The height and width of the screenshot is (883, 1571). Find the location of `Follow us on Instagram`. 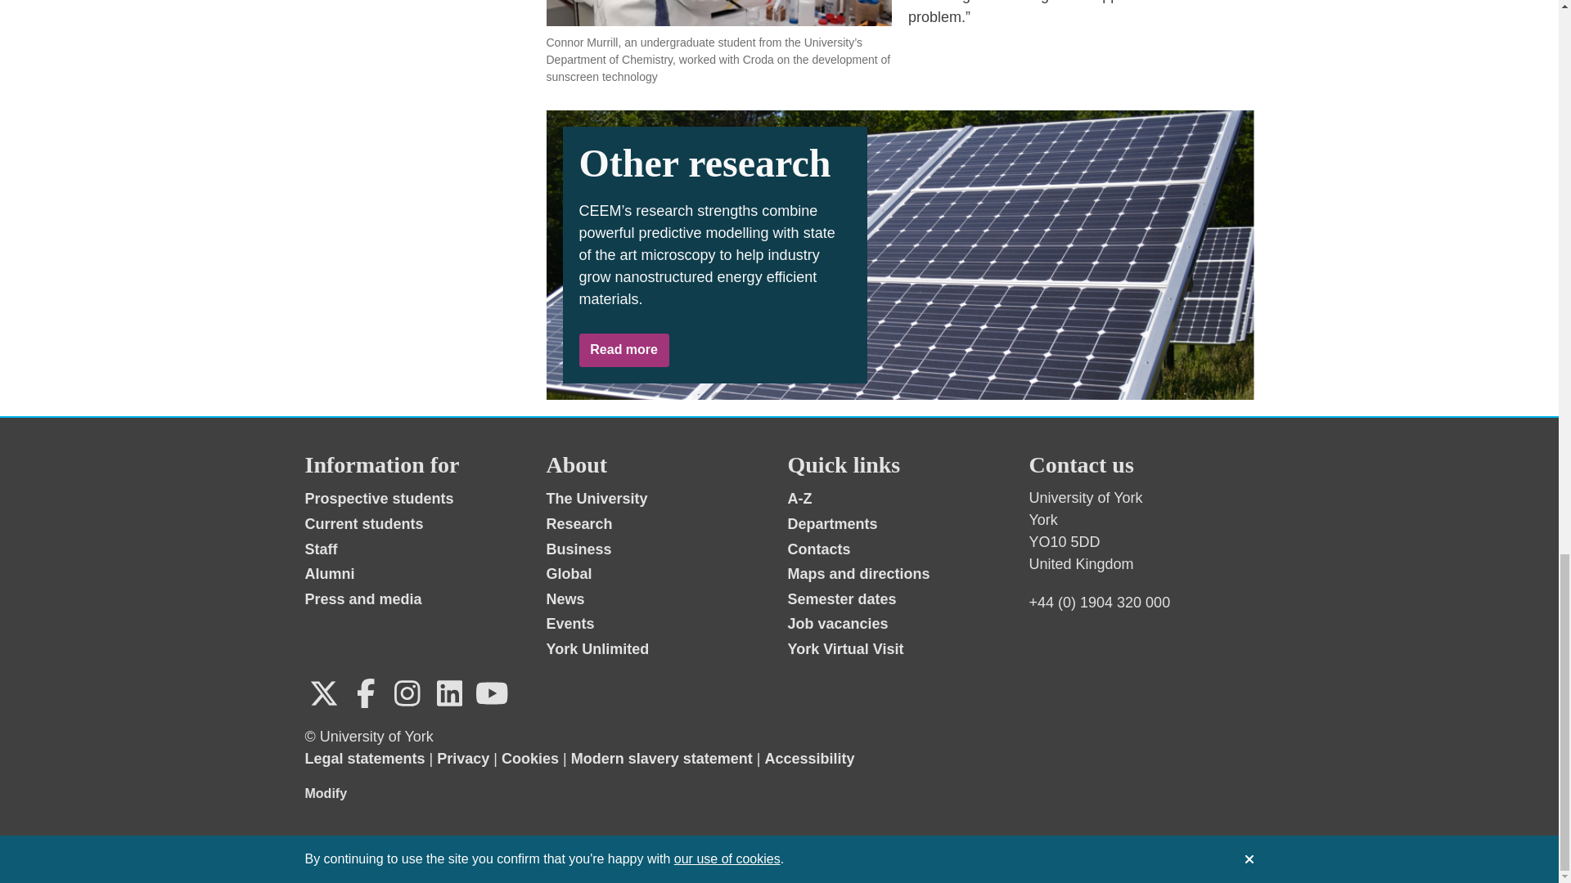

Follow us on Instagram is located at coordinates (407, 693).